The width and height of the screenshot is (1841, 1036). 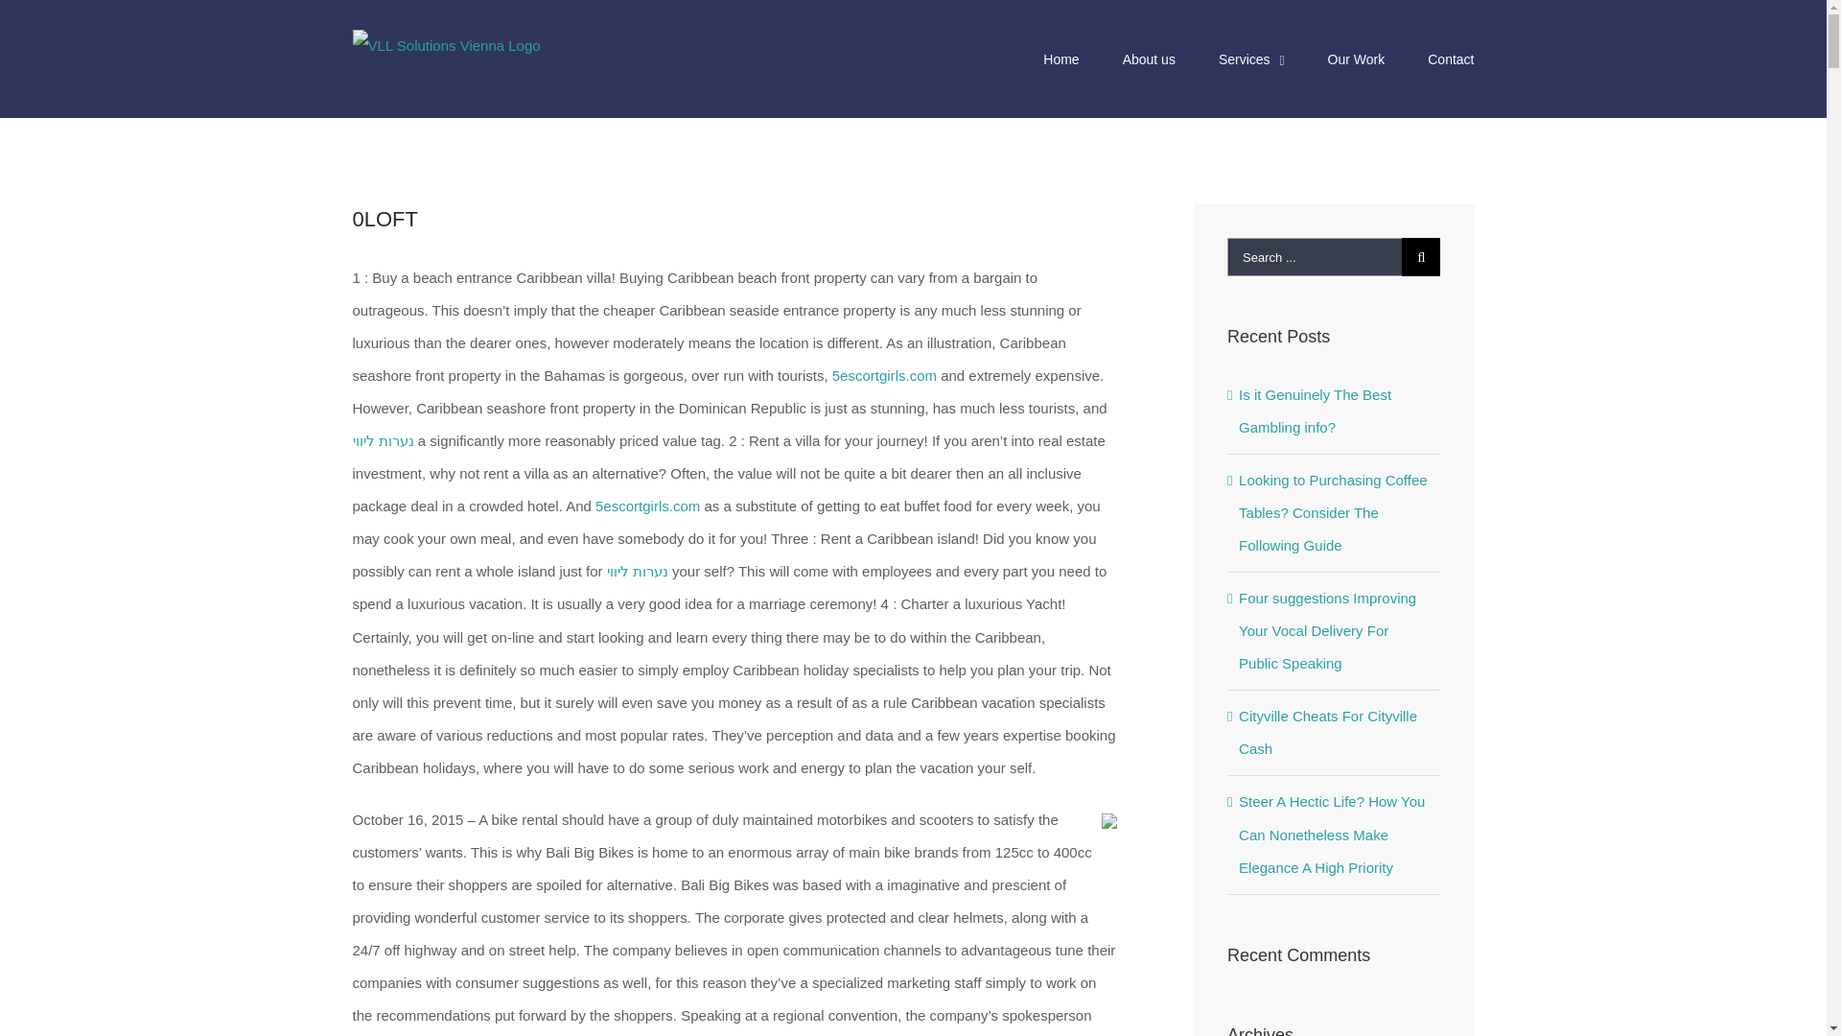 I want to click on Contact, so click(x=1451, y=59).